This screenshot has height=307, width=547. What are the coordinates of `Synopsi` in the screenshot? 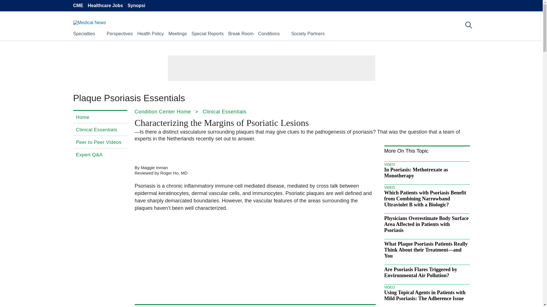 It's located at (136, 6).